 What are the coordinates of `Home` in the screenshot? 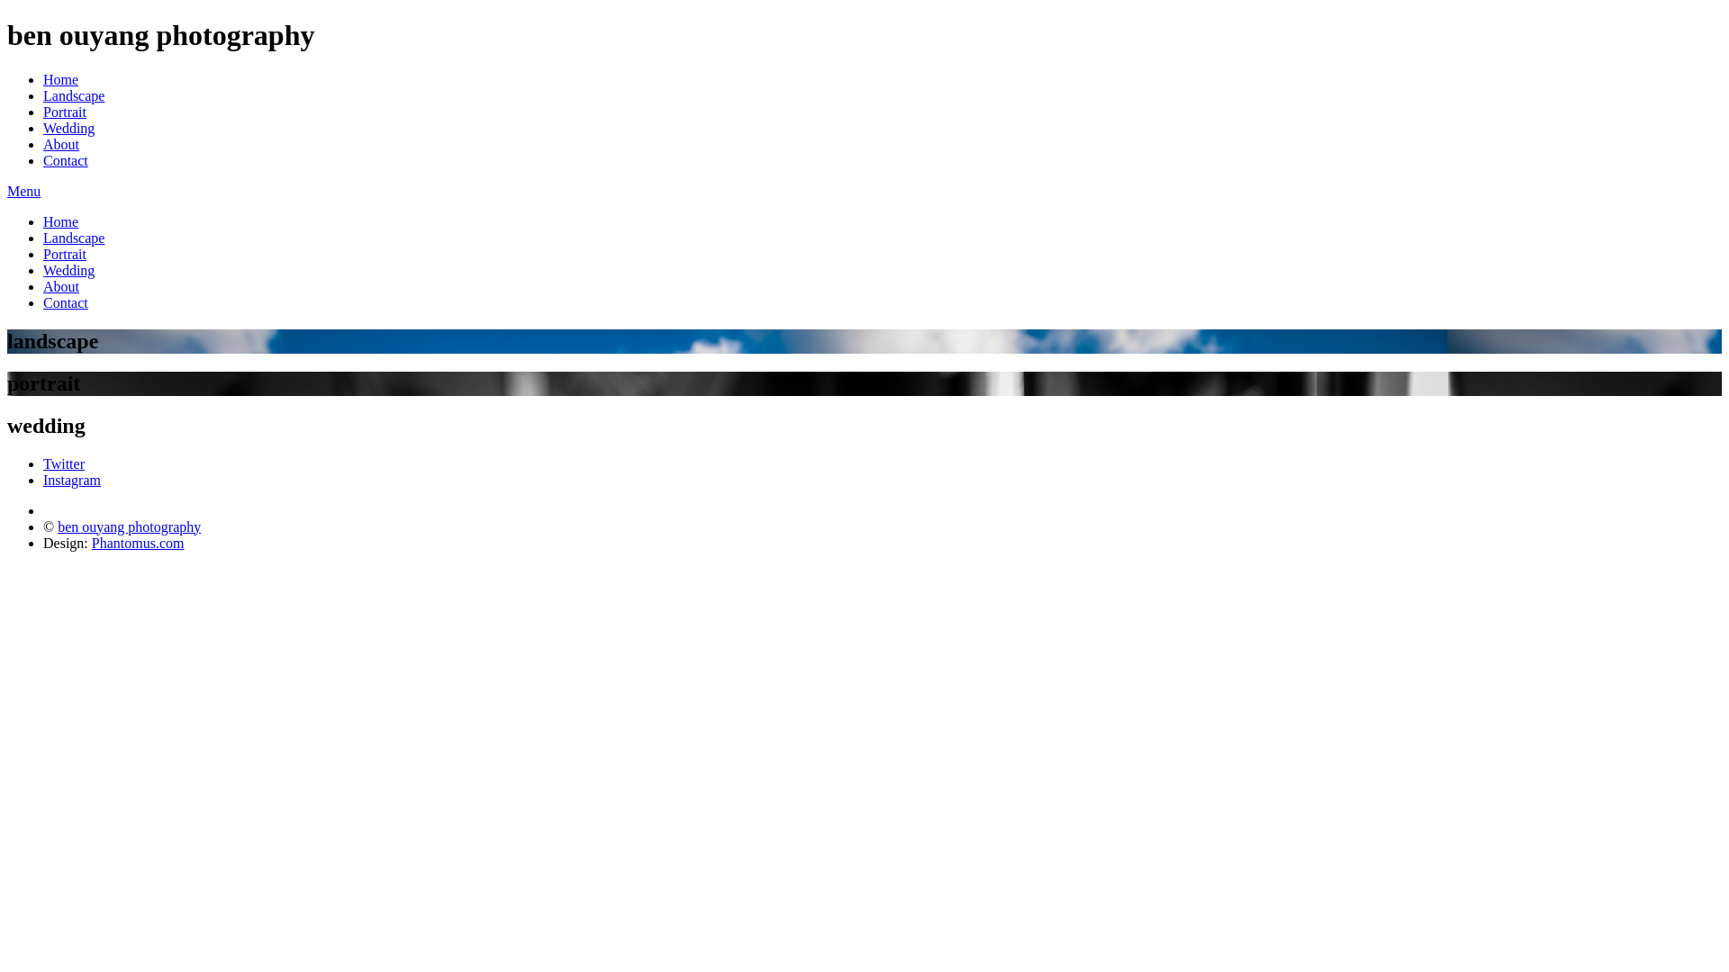 It's located at (61, 79).